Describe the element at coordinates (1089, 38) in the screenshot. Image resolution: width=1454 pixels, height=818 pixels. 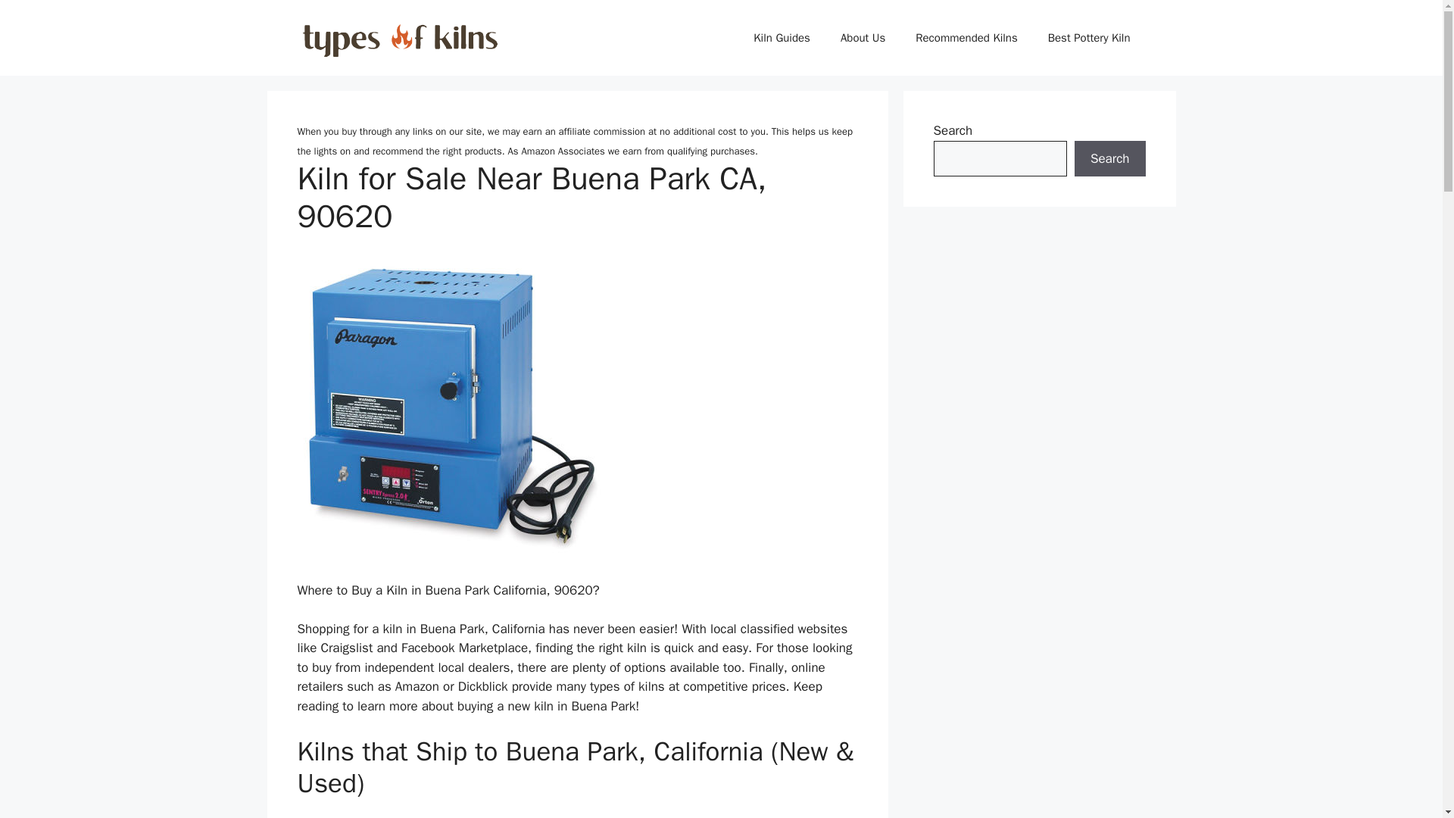
I see `Best Pottery Kiln` at that location.